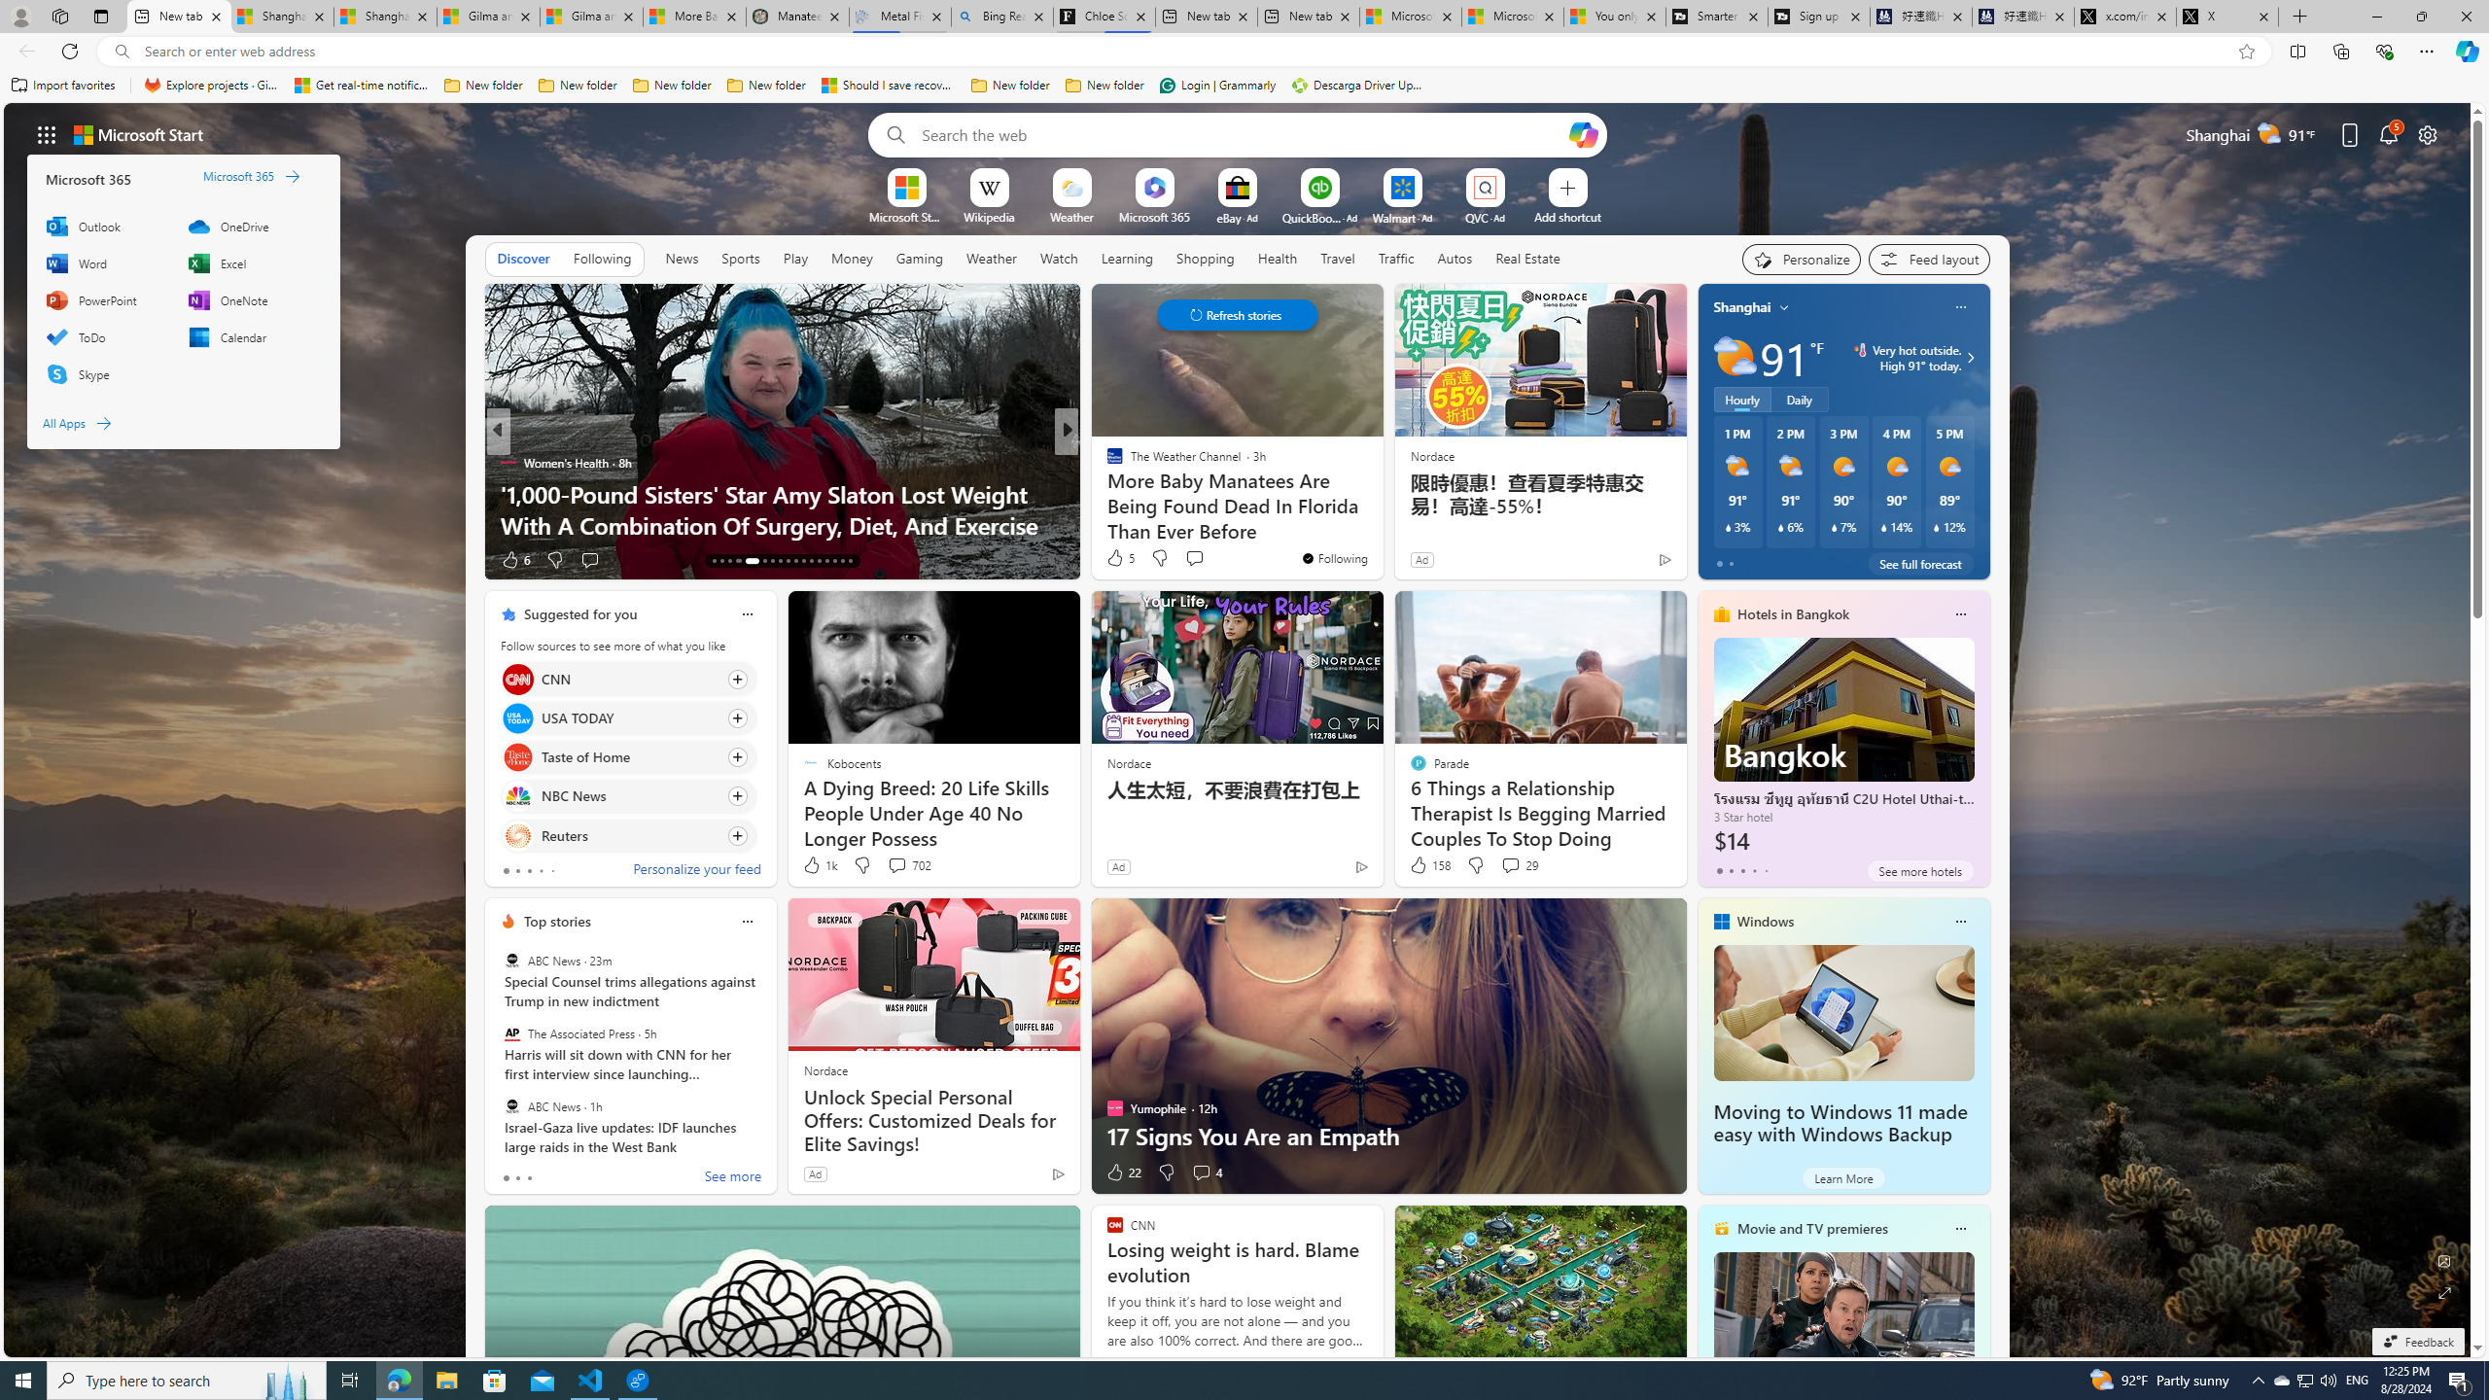  I want to click on Excel, so click(249, 262).